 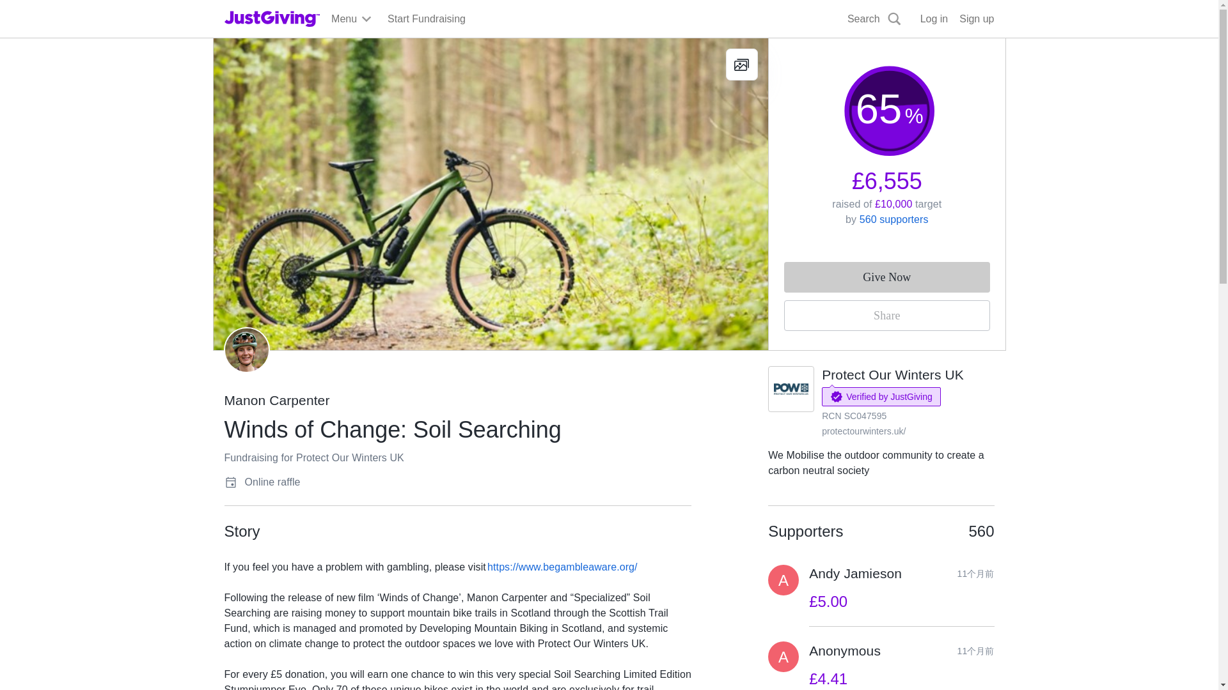 What do you see at coordinates (894, 219) in the screenshot?
I see `560 supporters` at bounding box center [894, 219].